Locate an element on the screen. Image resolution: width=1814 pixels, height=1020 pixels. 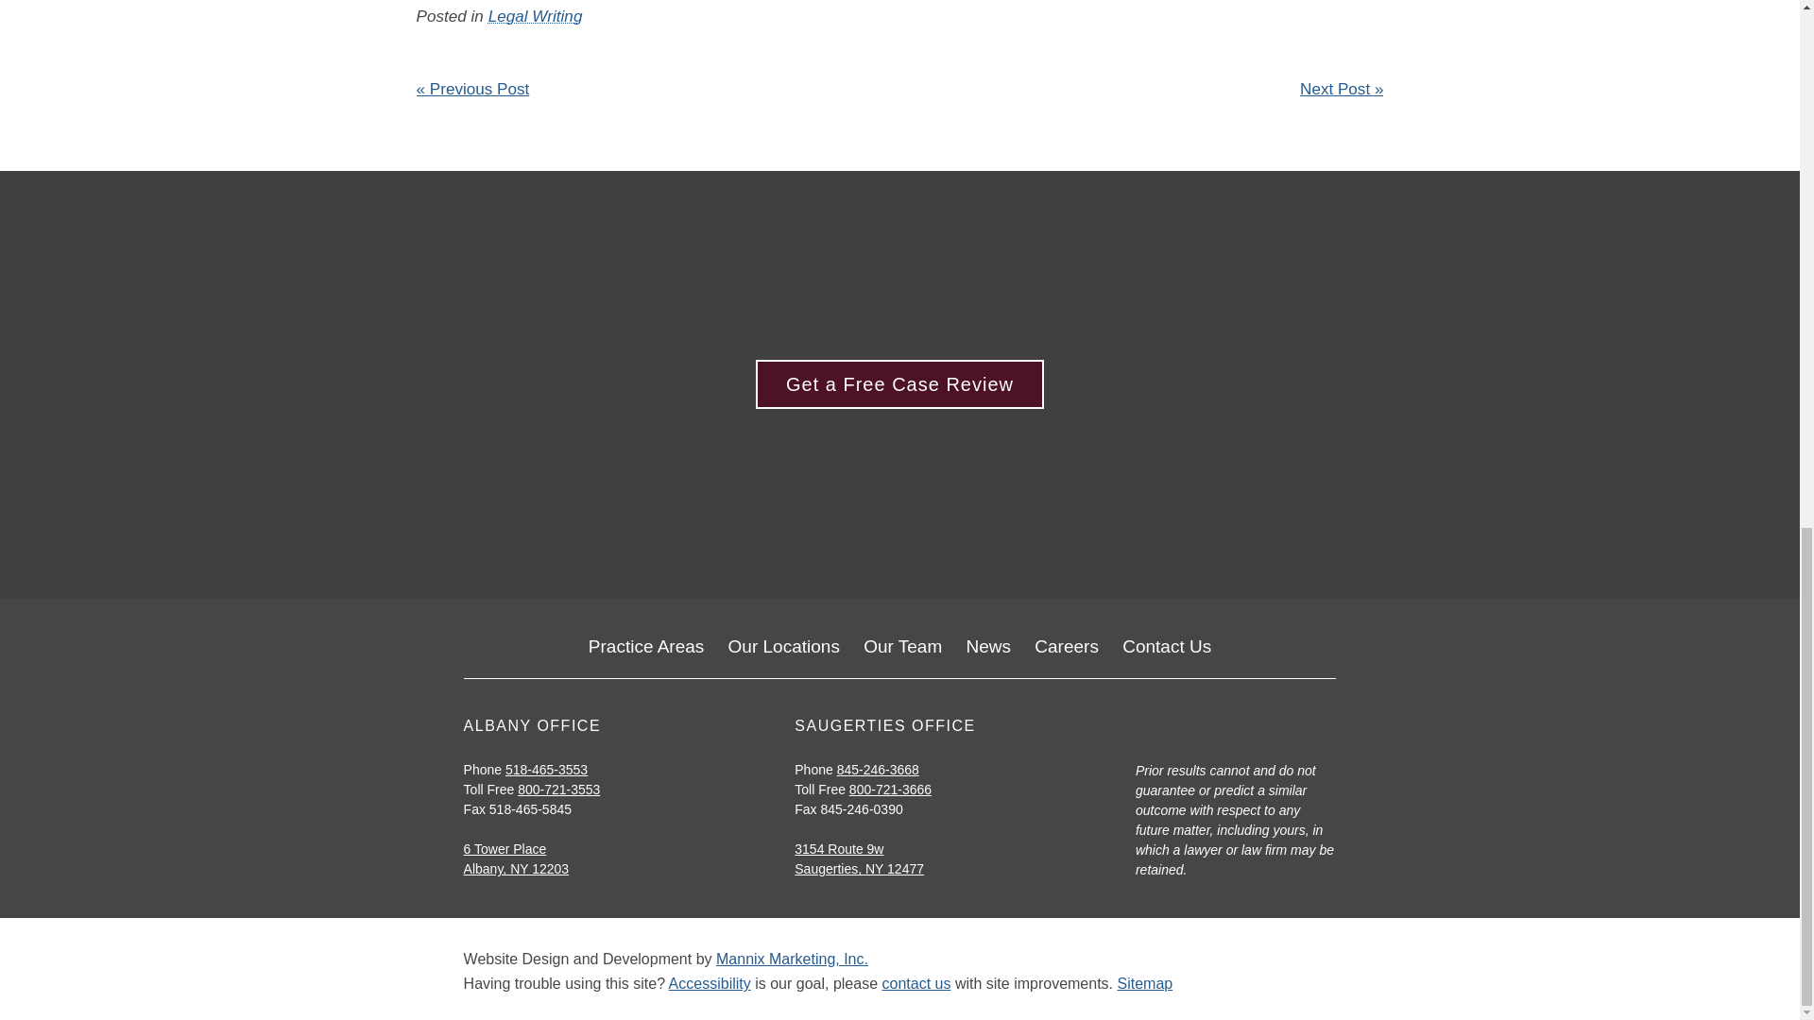
Our Team is located at coordinates (901, 646).